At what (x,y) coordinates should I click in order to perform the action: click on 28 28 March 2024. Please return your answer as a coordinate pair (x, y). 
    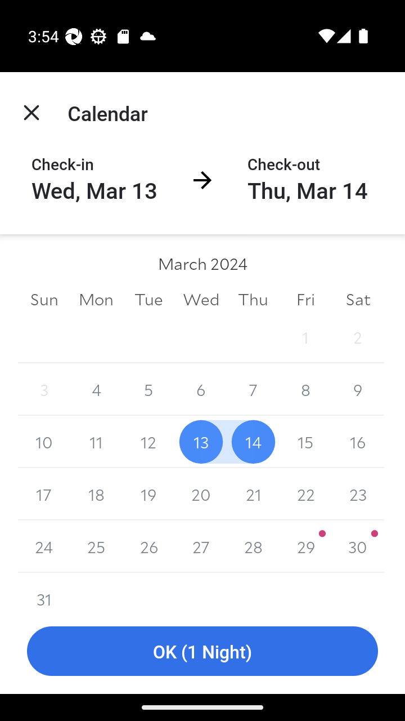
    Looking at the image, I should click on (253, 546).